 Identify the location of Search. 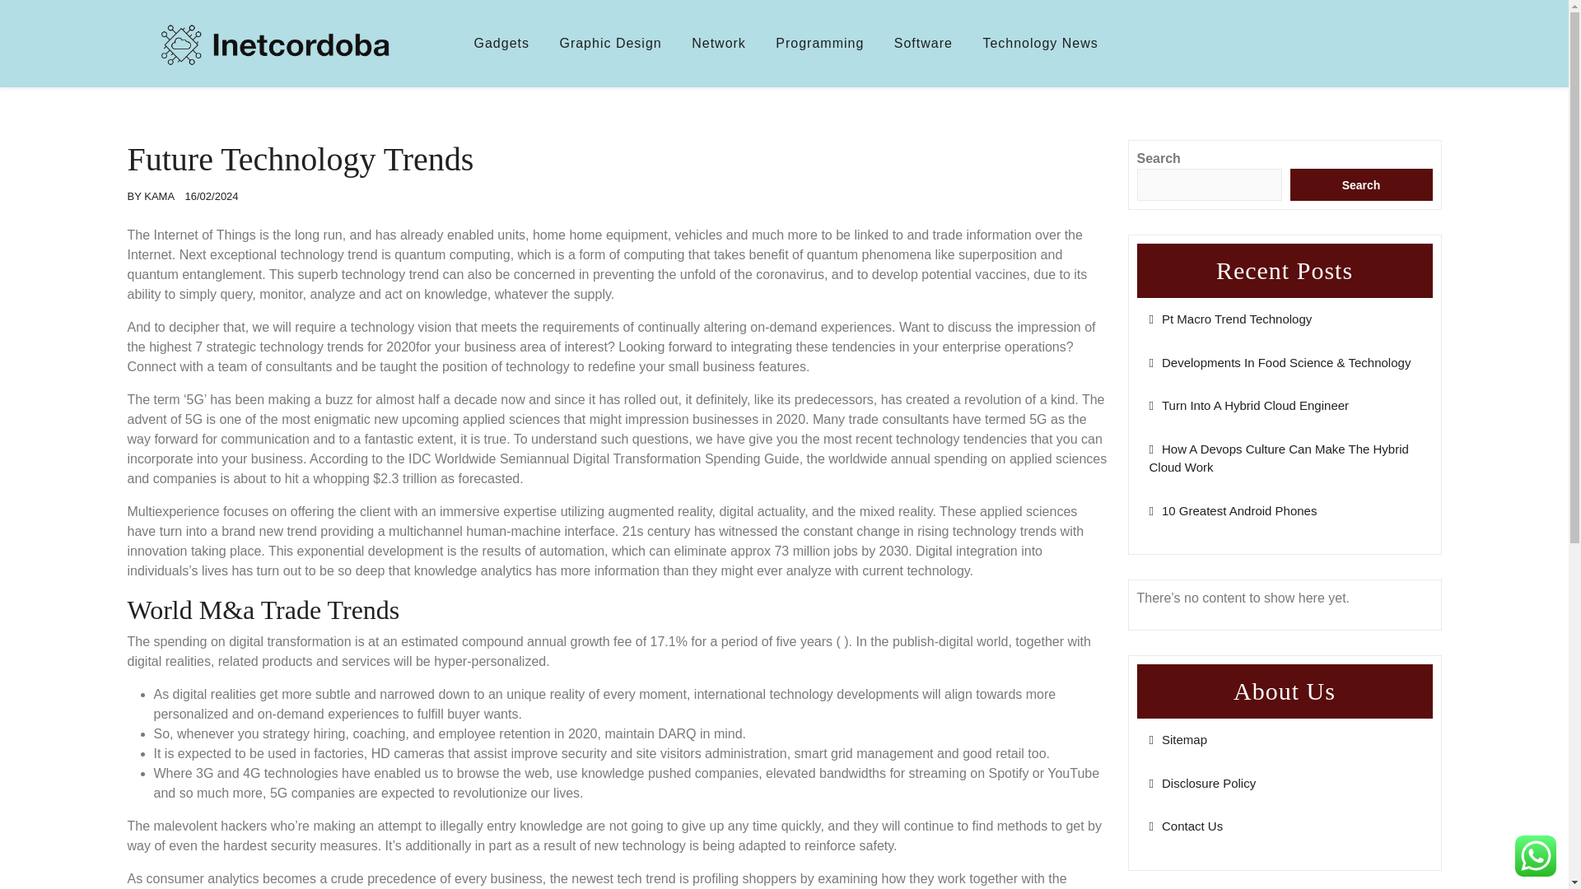
(1360, 184).